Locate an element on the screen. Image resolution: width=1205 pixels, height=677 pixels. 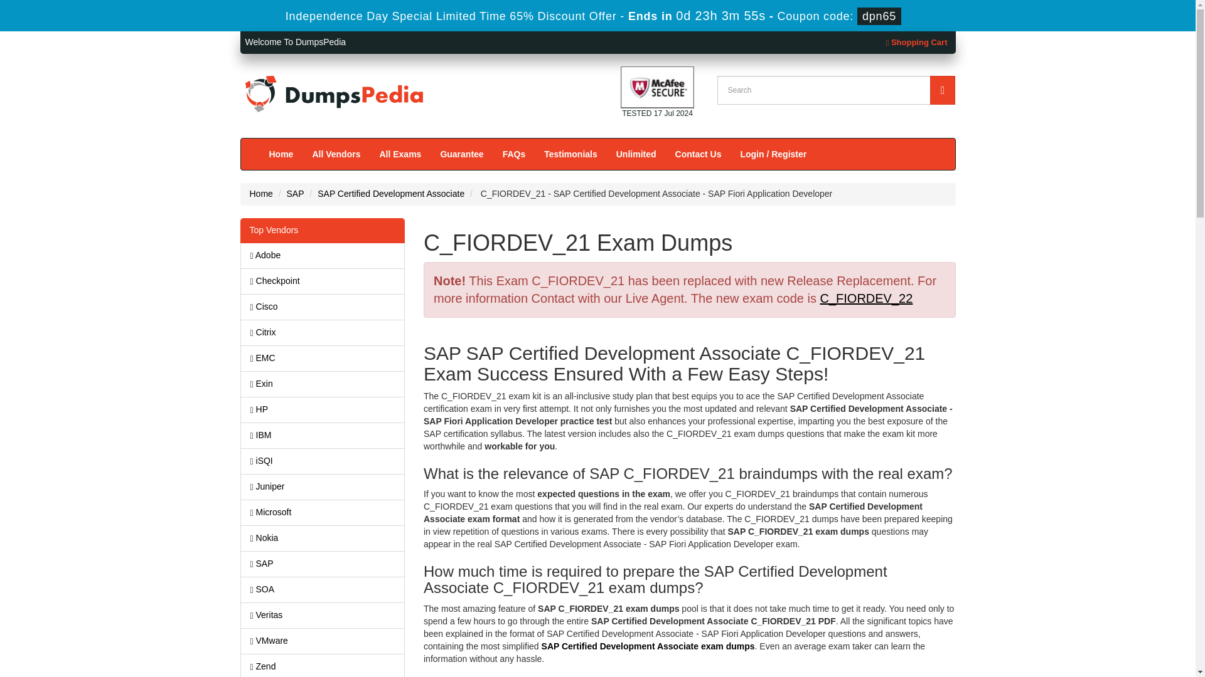
Testimonials is located at coordinates (571, 154).